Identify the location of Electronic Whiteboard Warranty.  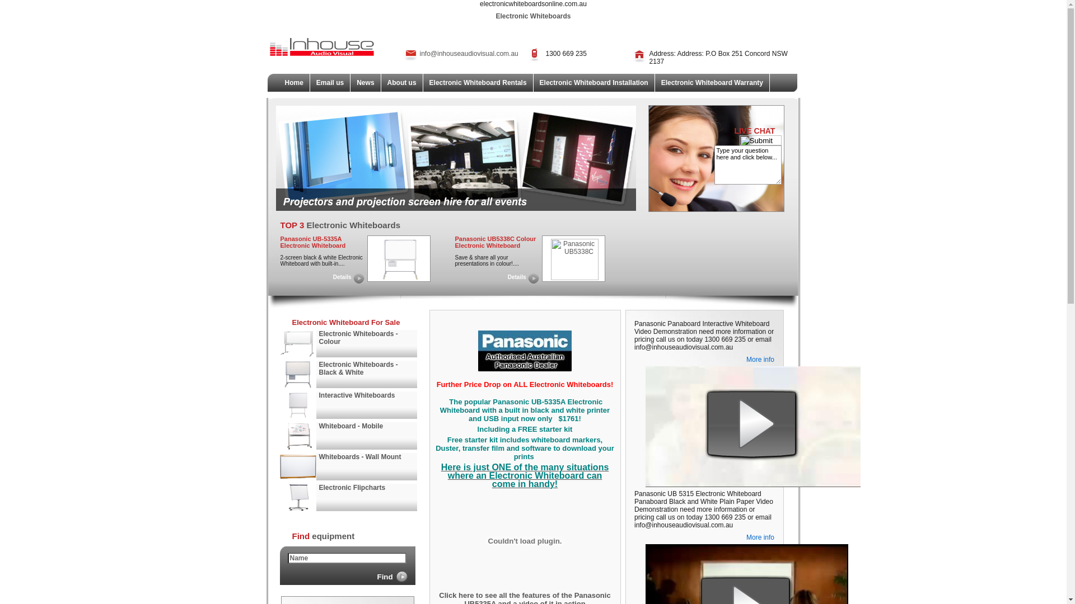
(712, 83).